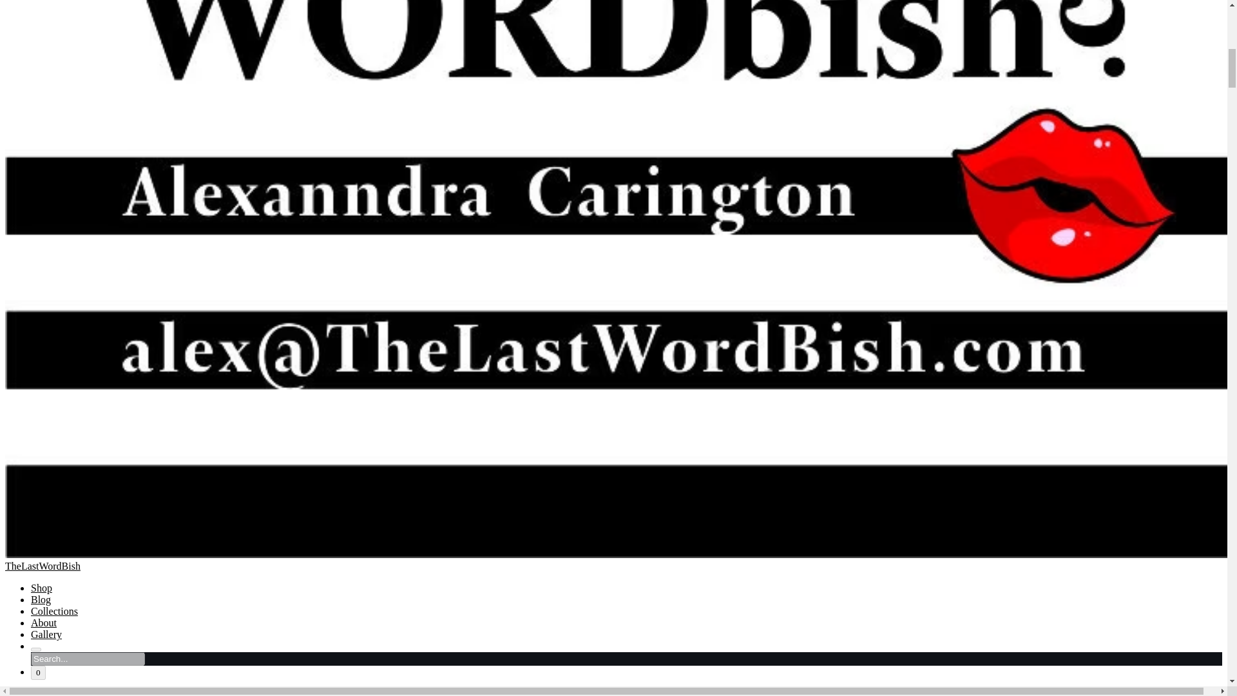  Describe the element at coordinates (46, 634) in the screenshot. I see `Gallery` at that location.